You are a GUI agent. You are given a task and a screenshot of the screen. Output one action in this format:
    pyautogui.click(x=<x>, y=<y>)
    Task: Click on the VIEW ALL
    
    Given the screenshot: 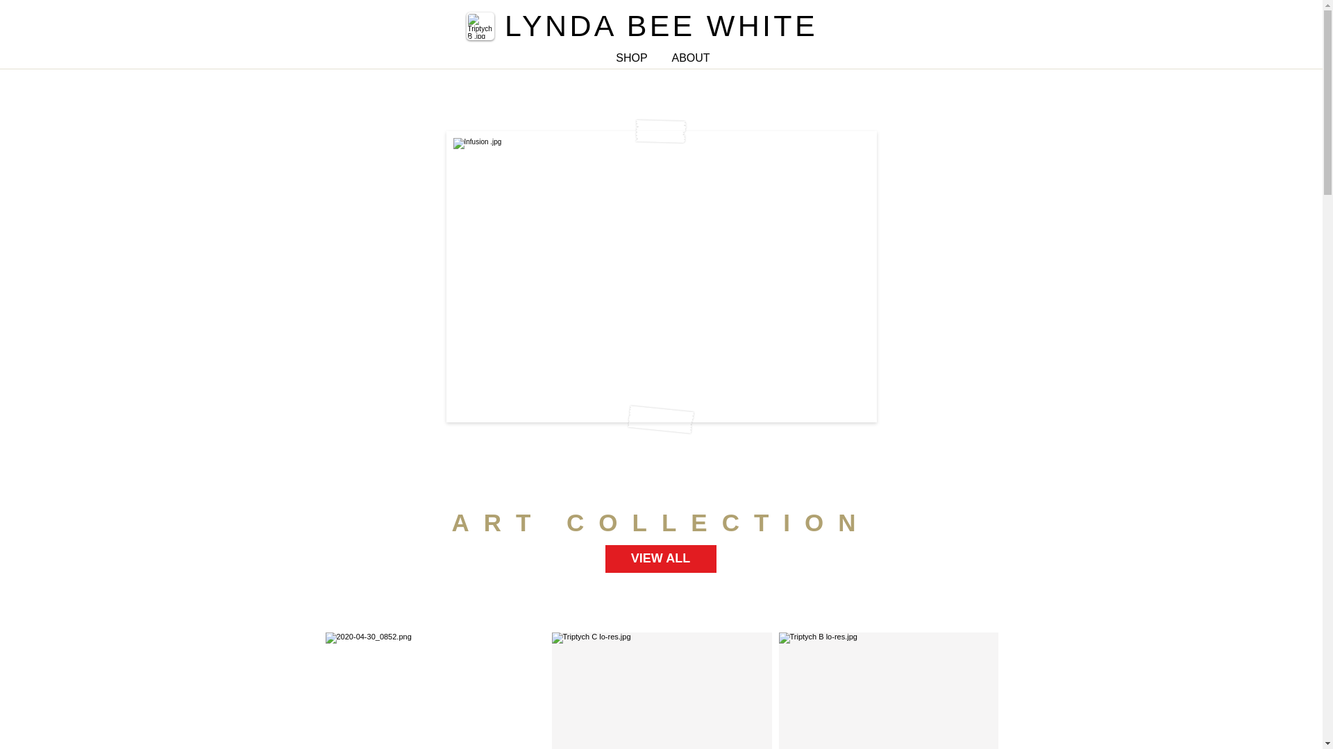 What is the action you would take?
    pyautogui.click(x=661, y=559)
    